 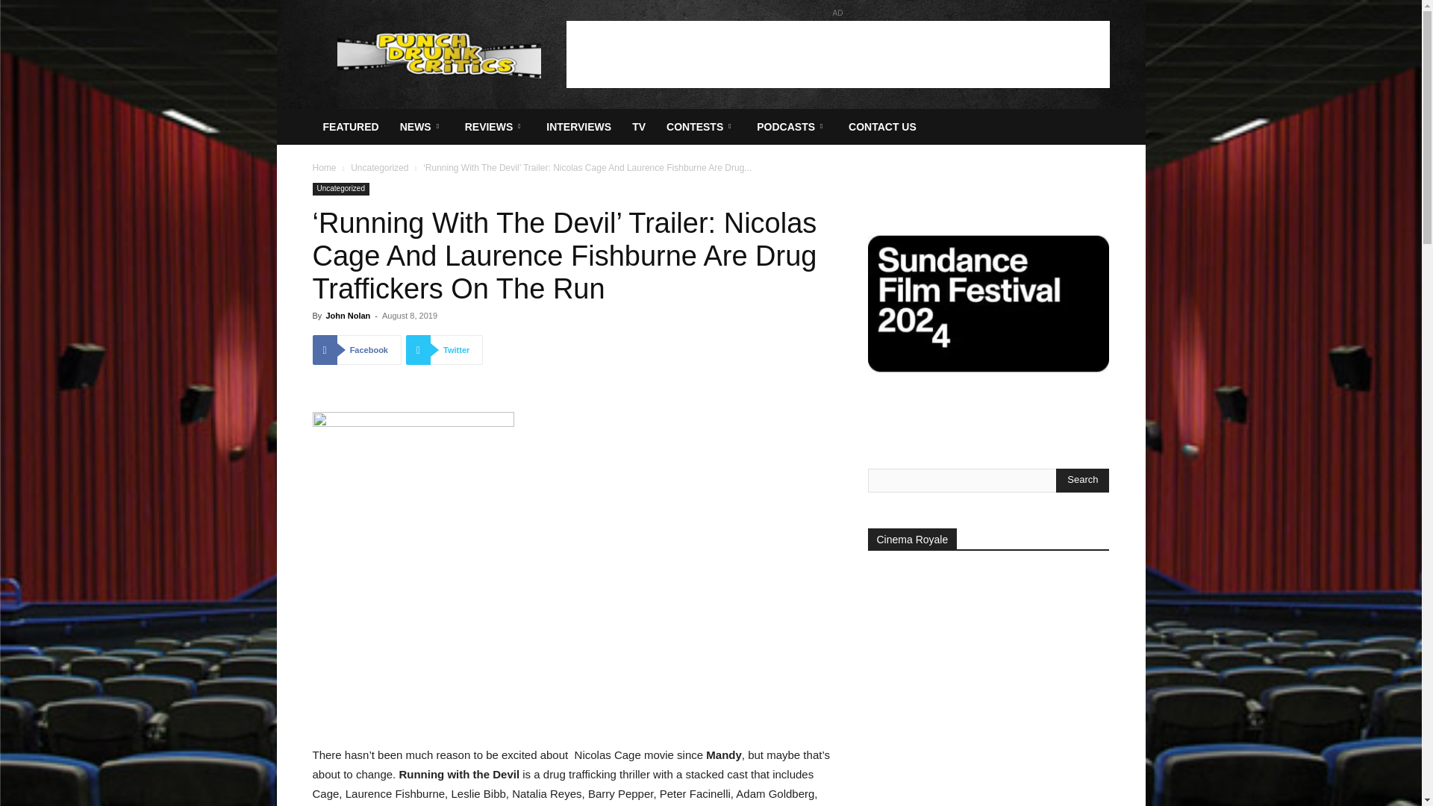 I want to click on Advertisement, so click(x=837, y=54).